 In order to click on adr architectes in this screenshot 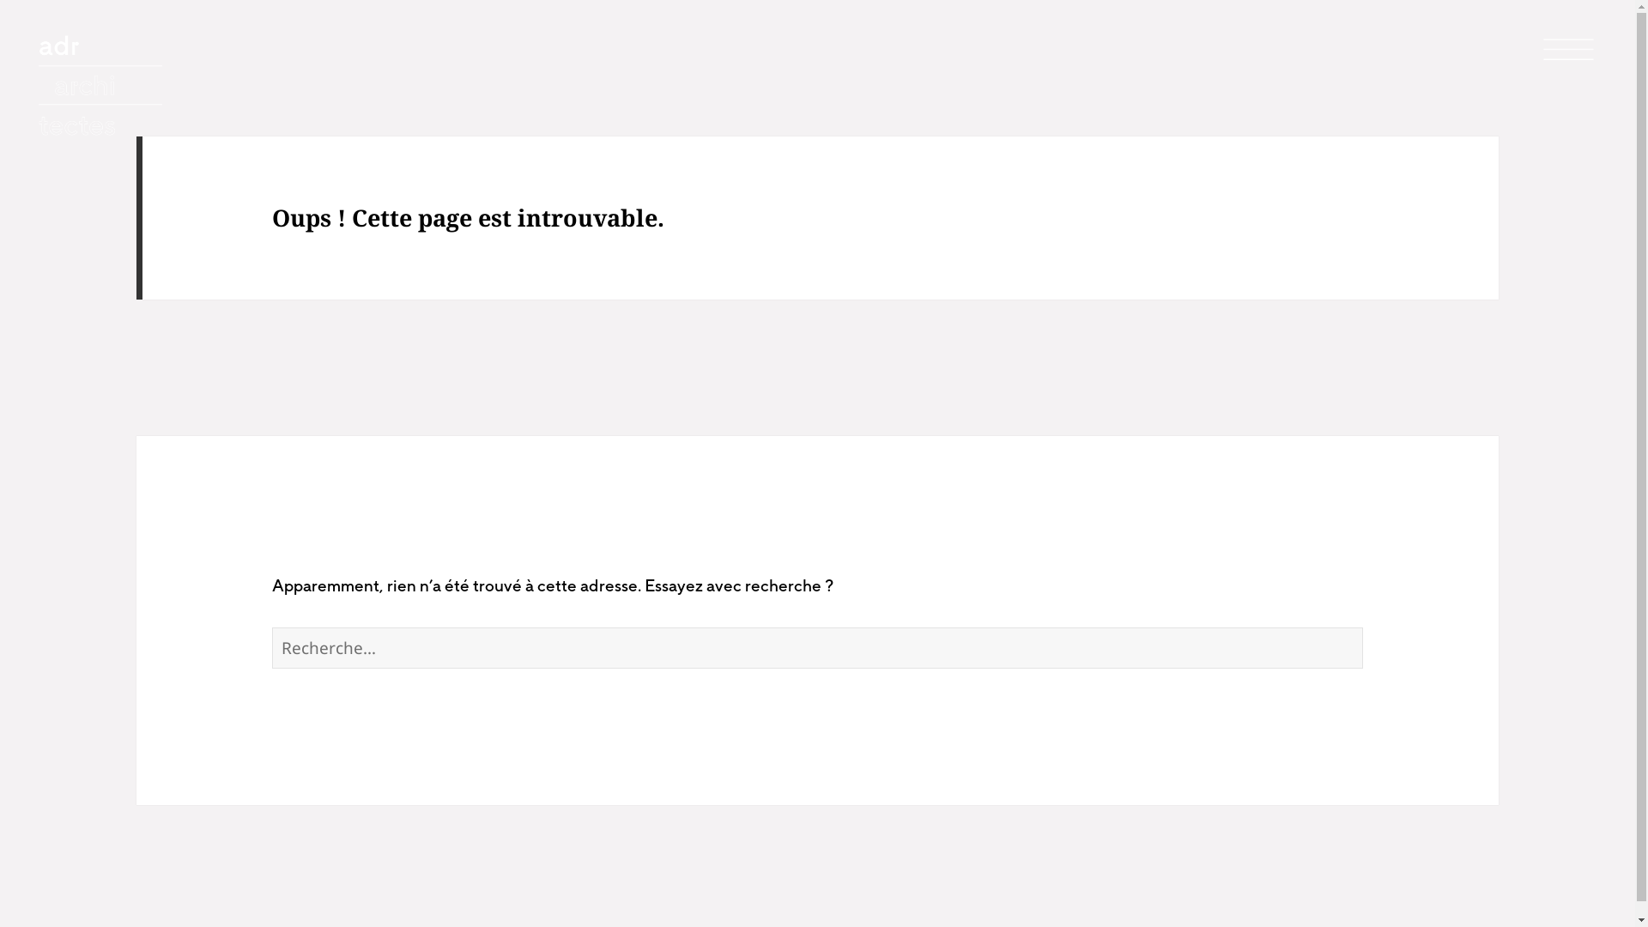, I will do `click(103, 91)`.